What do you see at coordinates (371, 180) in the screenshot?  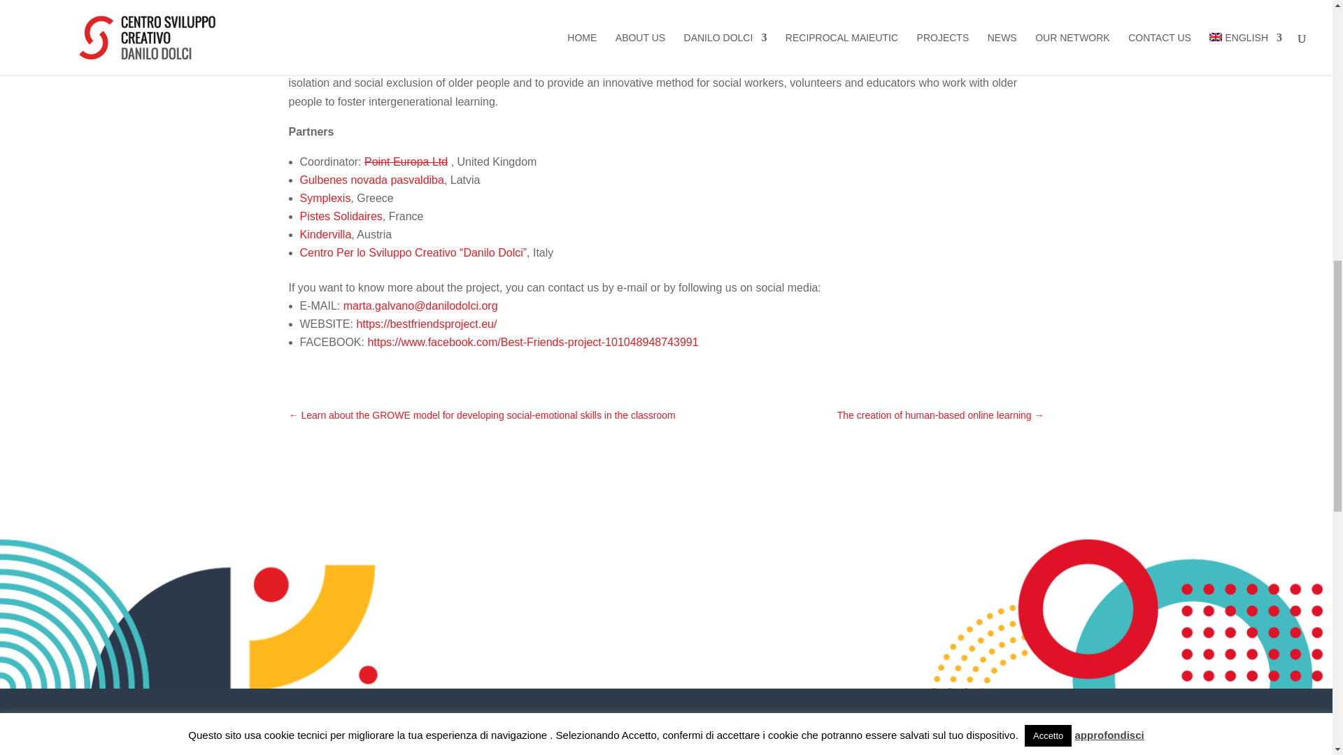 I see `Gulbenes novada pasvaldiba` at bounding box center [371, 180].